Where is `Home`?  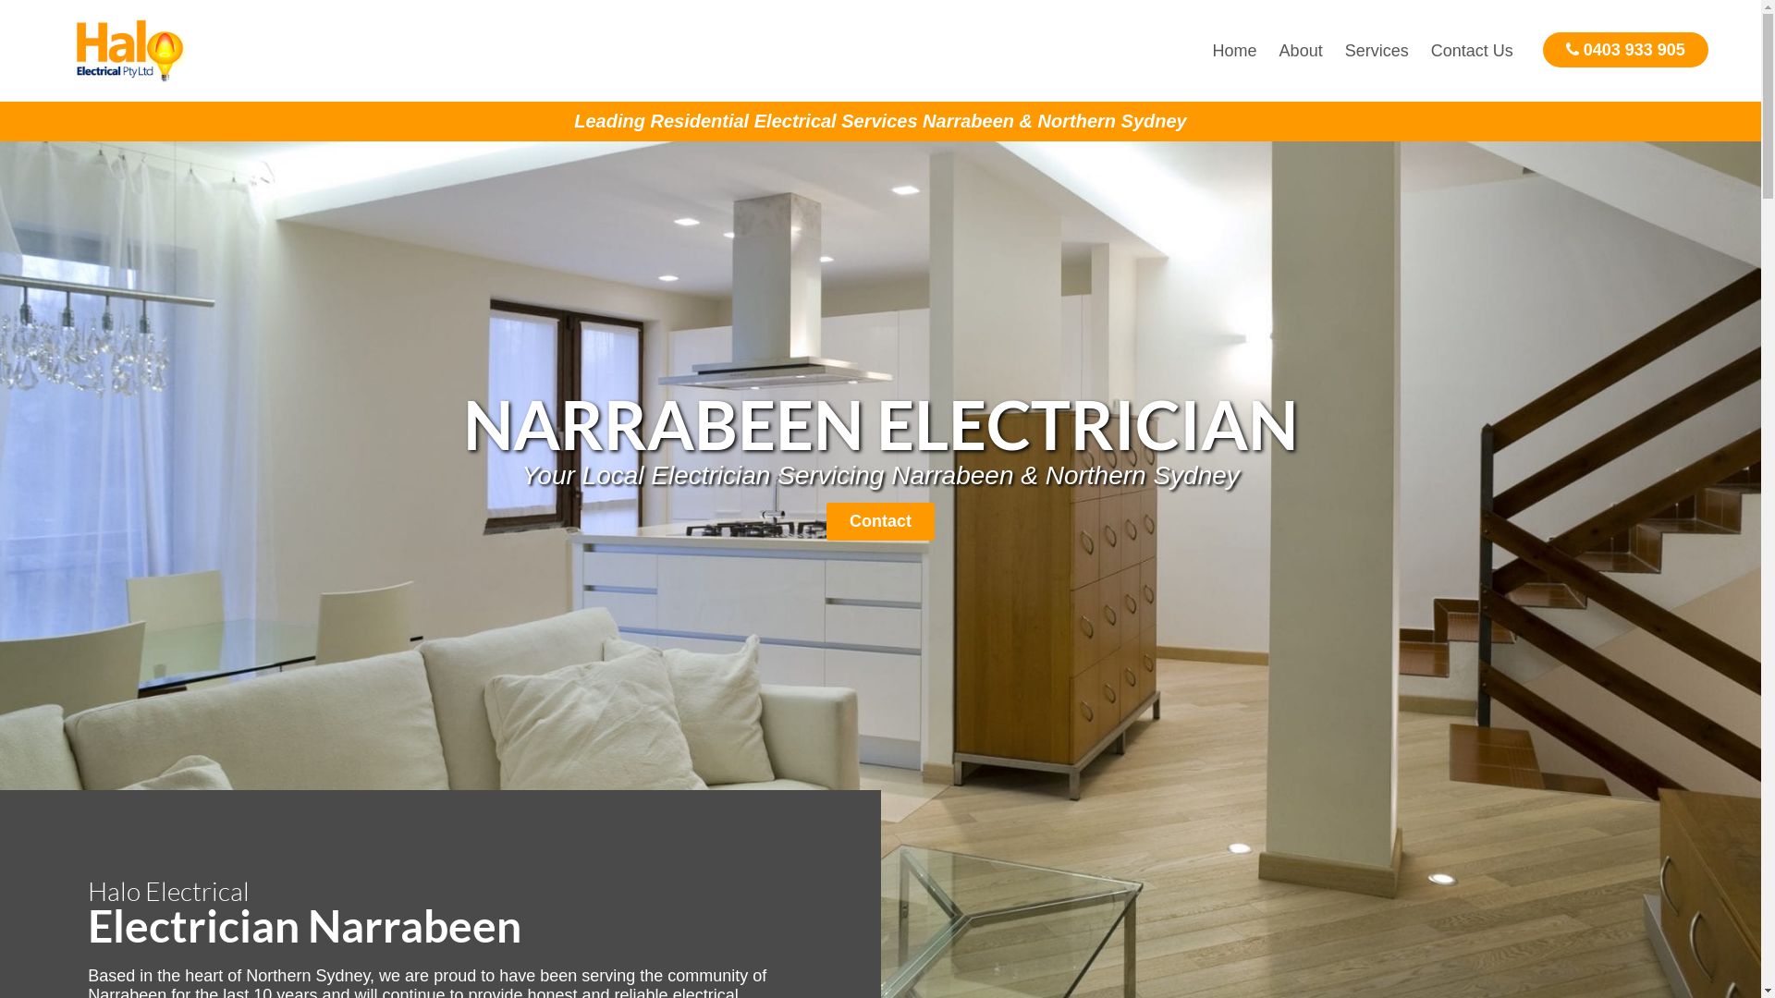
Home is located at coordinates (1235, 51).